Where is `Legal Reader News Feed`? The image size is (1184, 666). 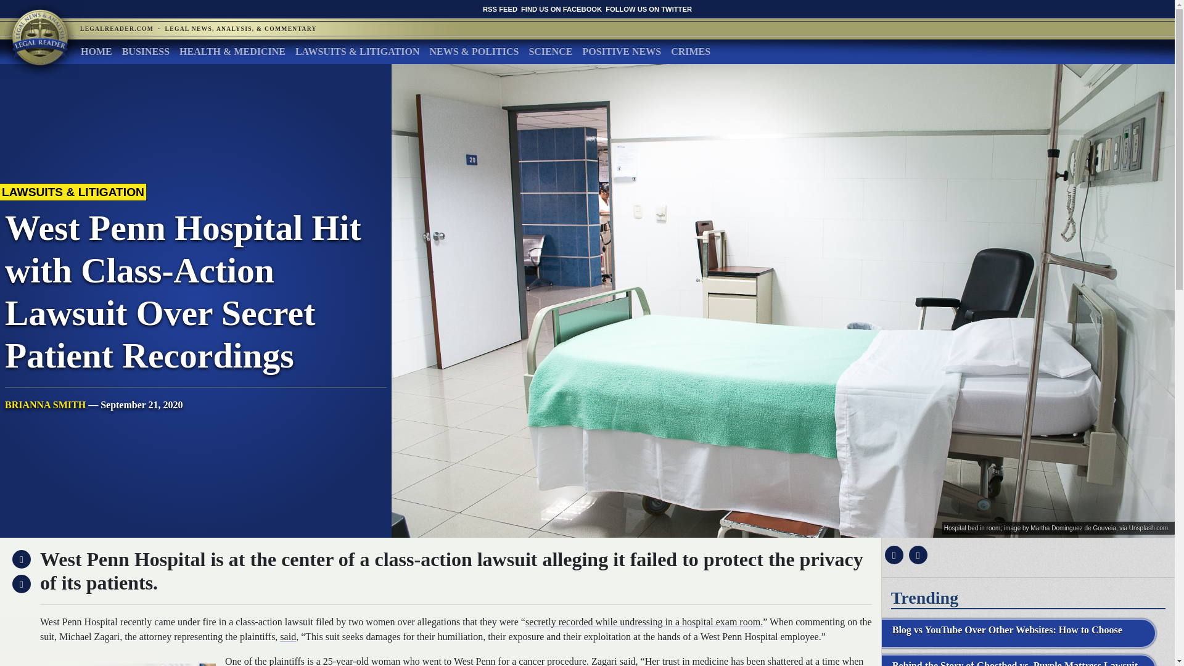
Legal Reader News Feed is located at coordinates (500, 9).